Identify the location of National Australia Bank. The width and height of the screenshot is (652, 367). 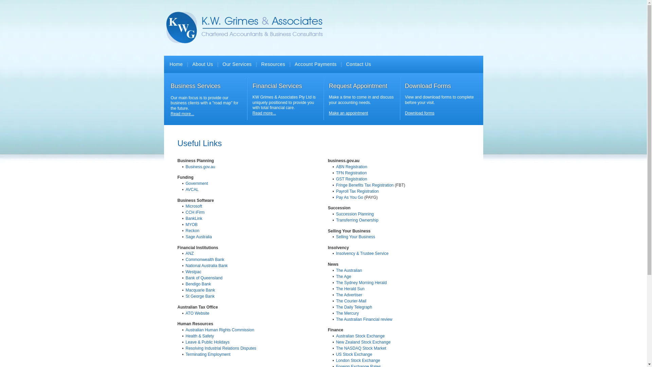
(206, 266).